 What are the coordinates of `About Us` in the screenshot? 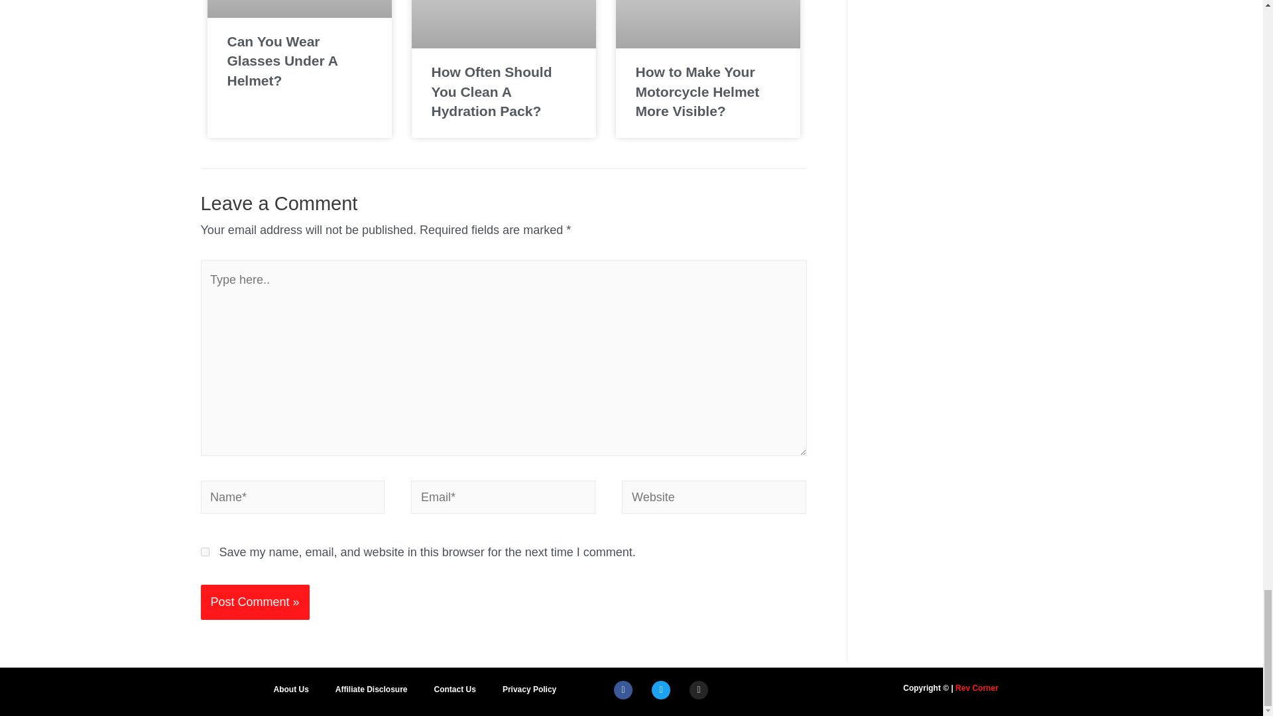 It's located at (290, 689).